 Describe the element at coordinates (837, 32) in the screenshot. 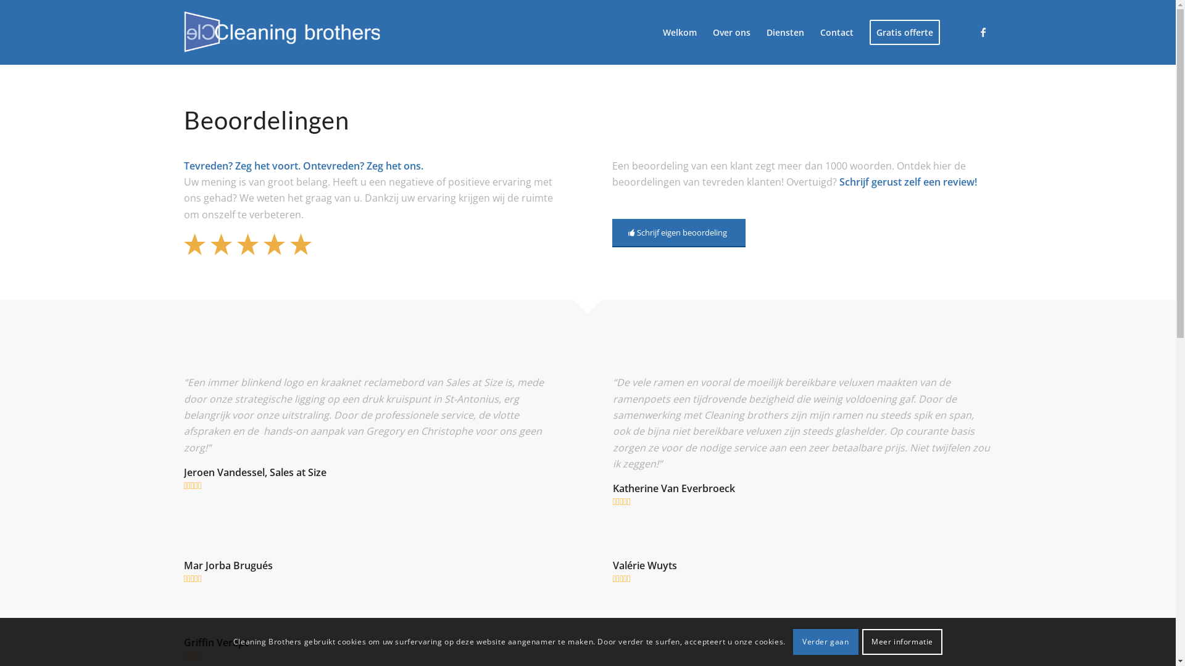

I see `Contact` at that location.